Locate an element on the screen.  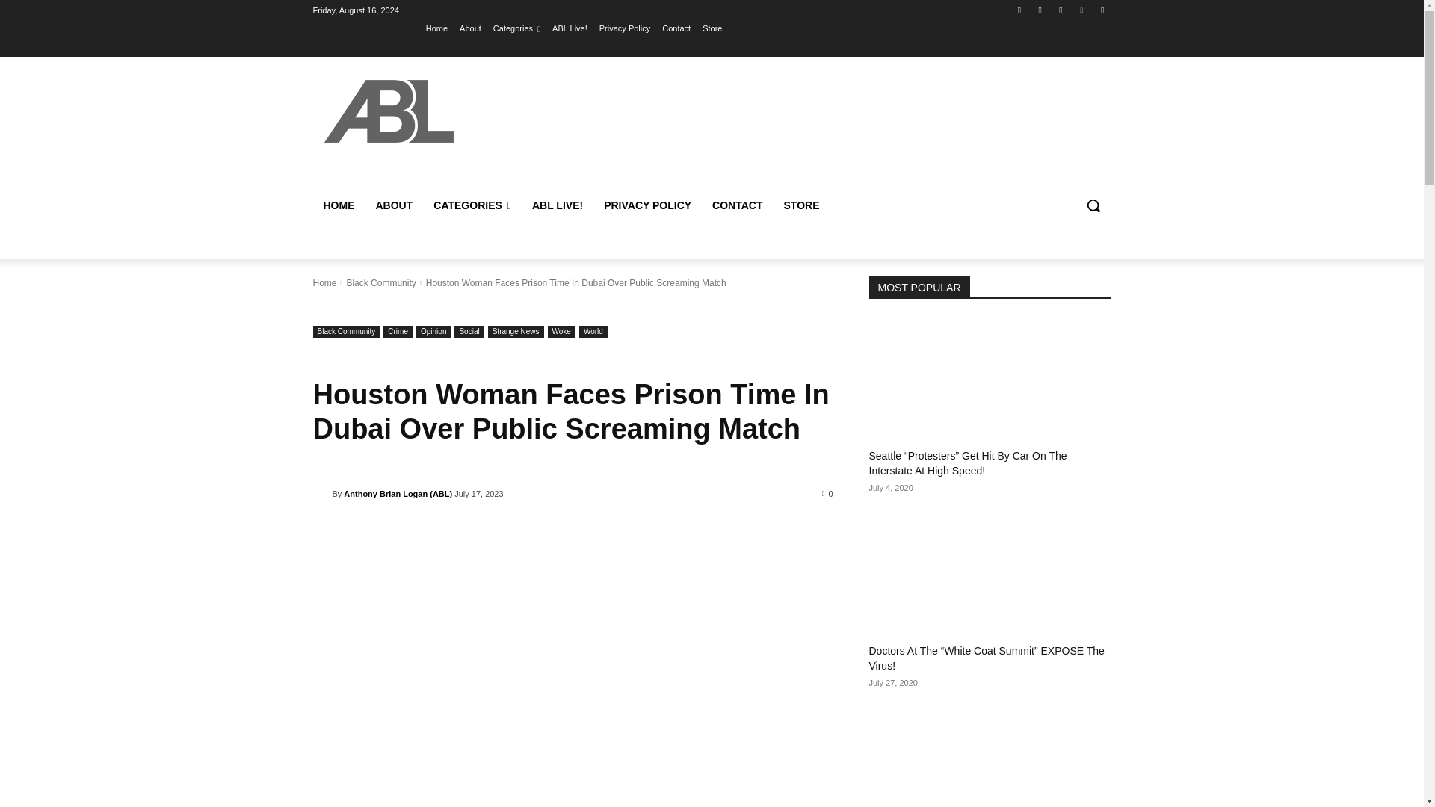
Home is located at coordinates (436, 28).